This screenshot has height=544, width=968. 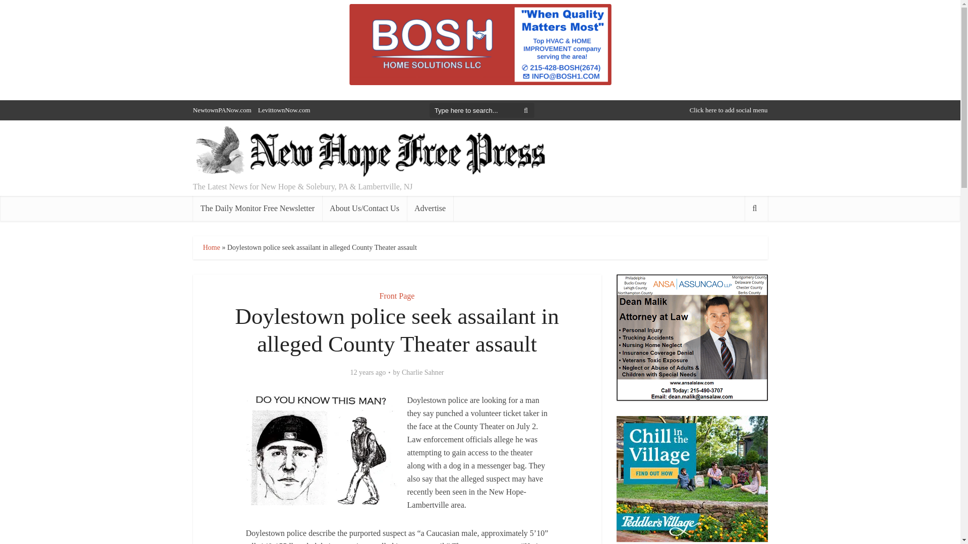 I want to click on New Hope Free Press, so click(x=369, y=152).